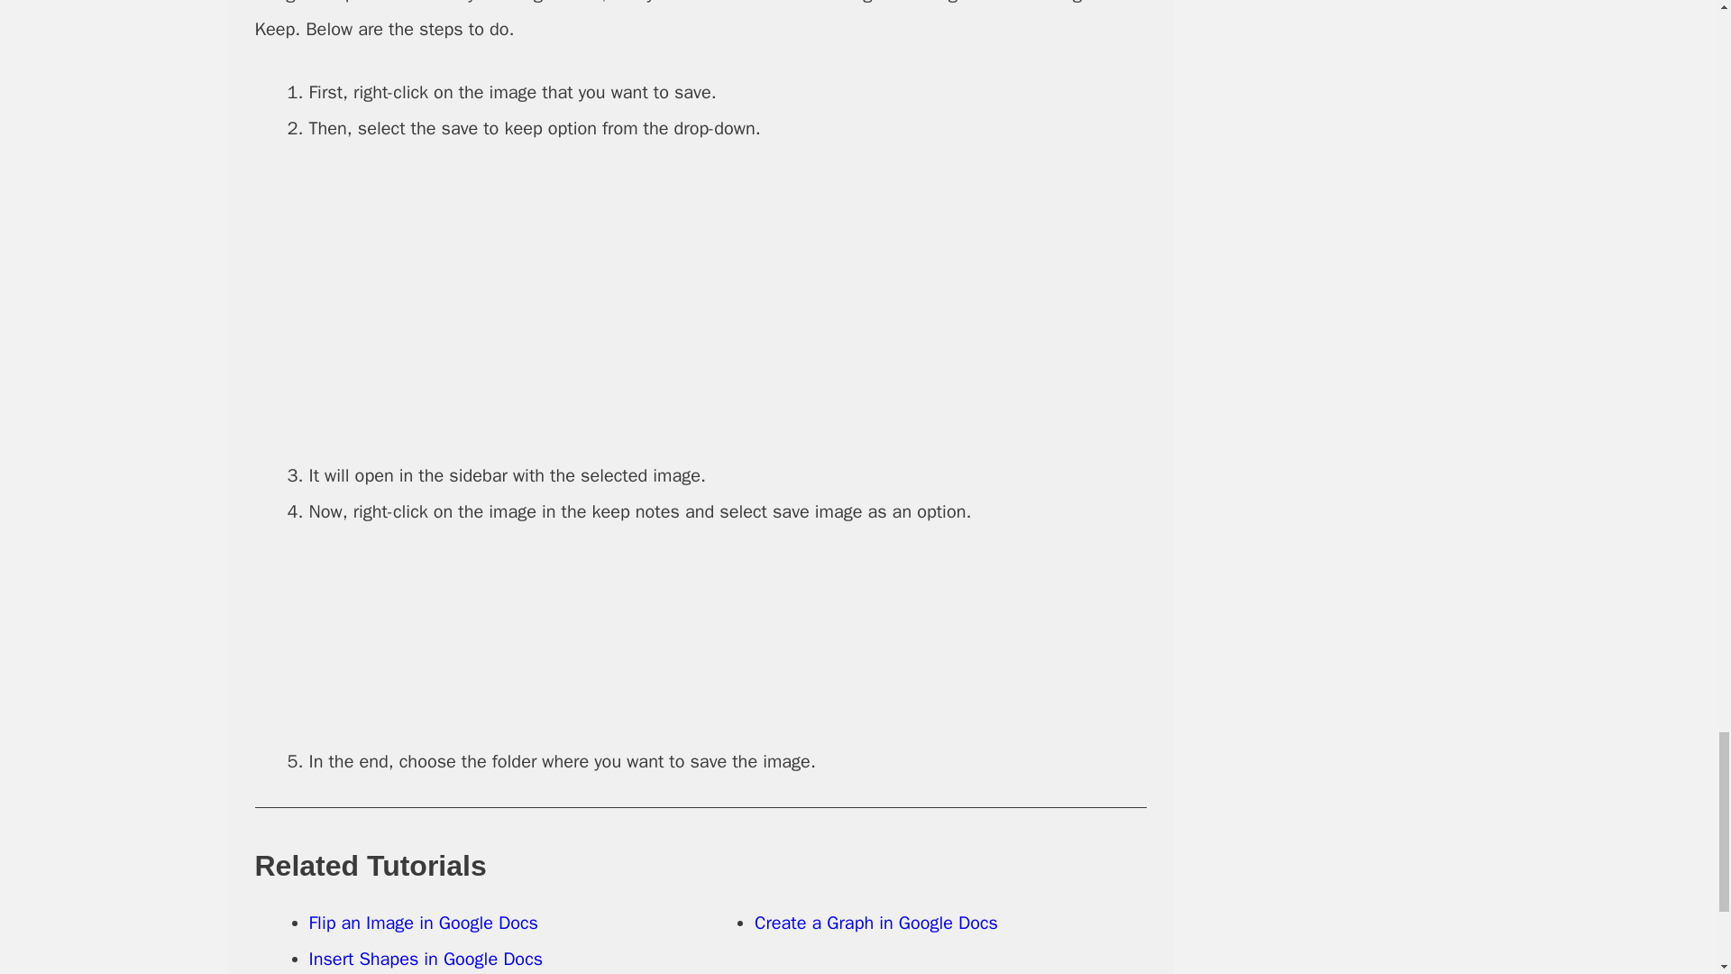  I want to click on click-save-image-as, so click(727, 637).